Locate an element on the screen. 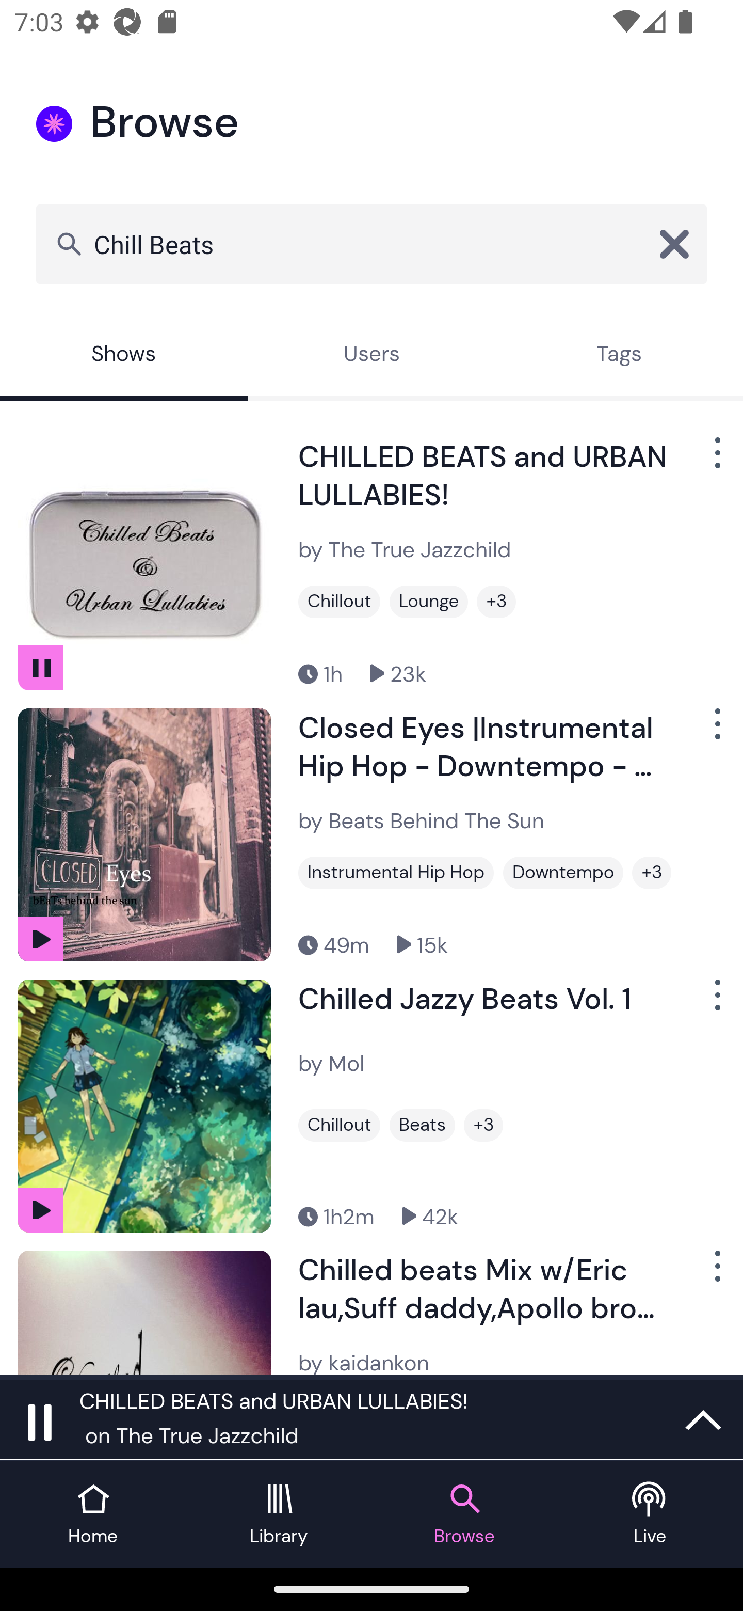  Show Options Menu Button is located at coordinates (716, 1273).